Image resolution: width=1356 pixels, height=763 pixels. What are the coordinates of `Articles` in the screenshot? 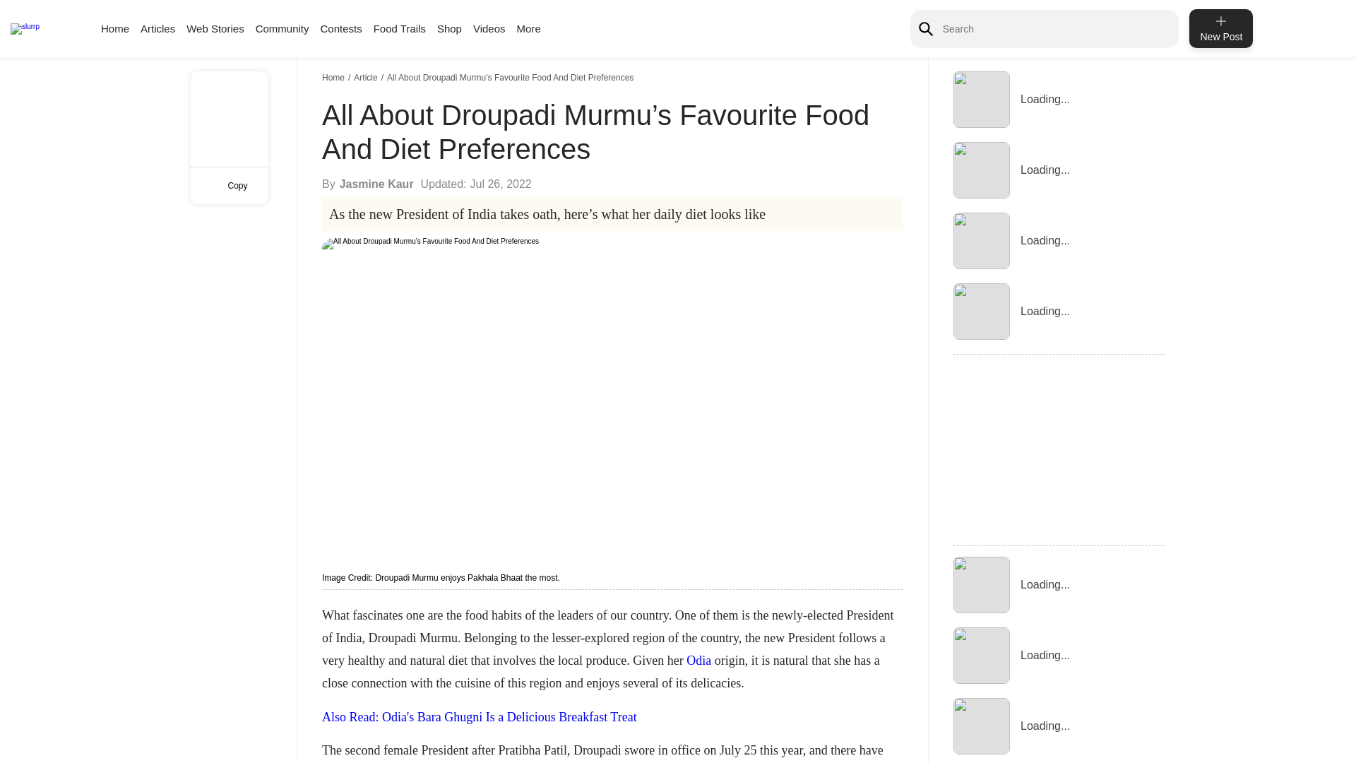 It's located at (157, 28).